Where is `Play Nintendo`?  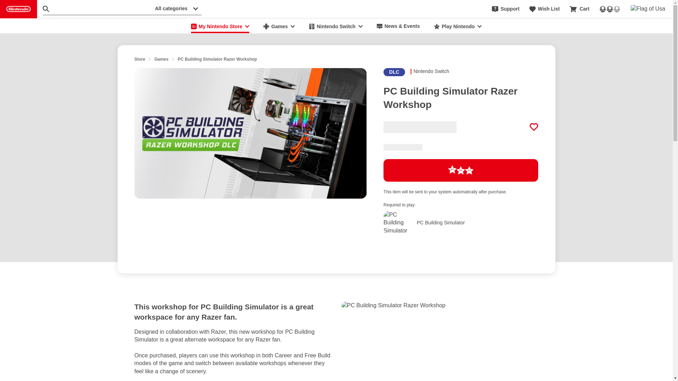 Play Nintendo is located at coordinates (458, 26).